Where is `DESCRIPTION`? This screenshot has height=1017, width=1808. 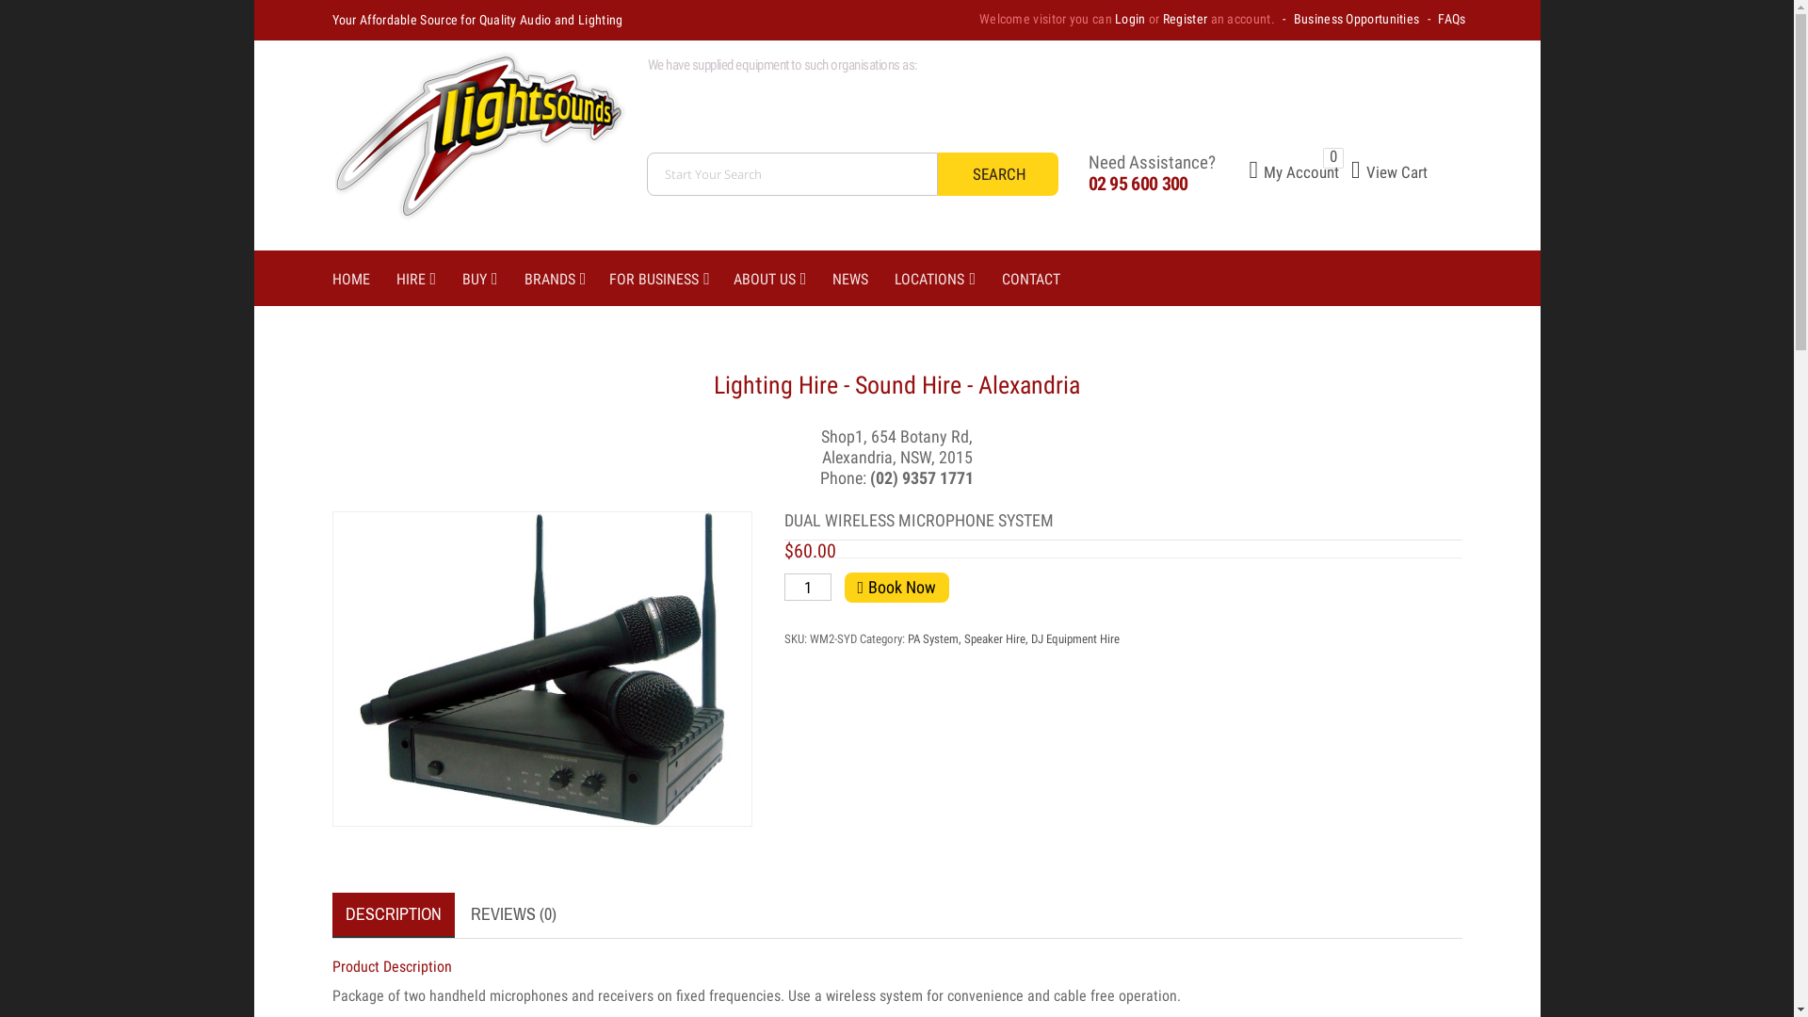
DESCRIPTION is located at coordinates (393, 915).